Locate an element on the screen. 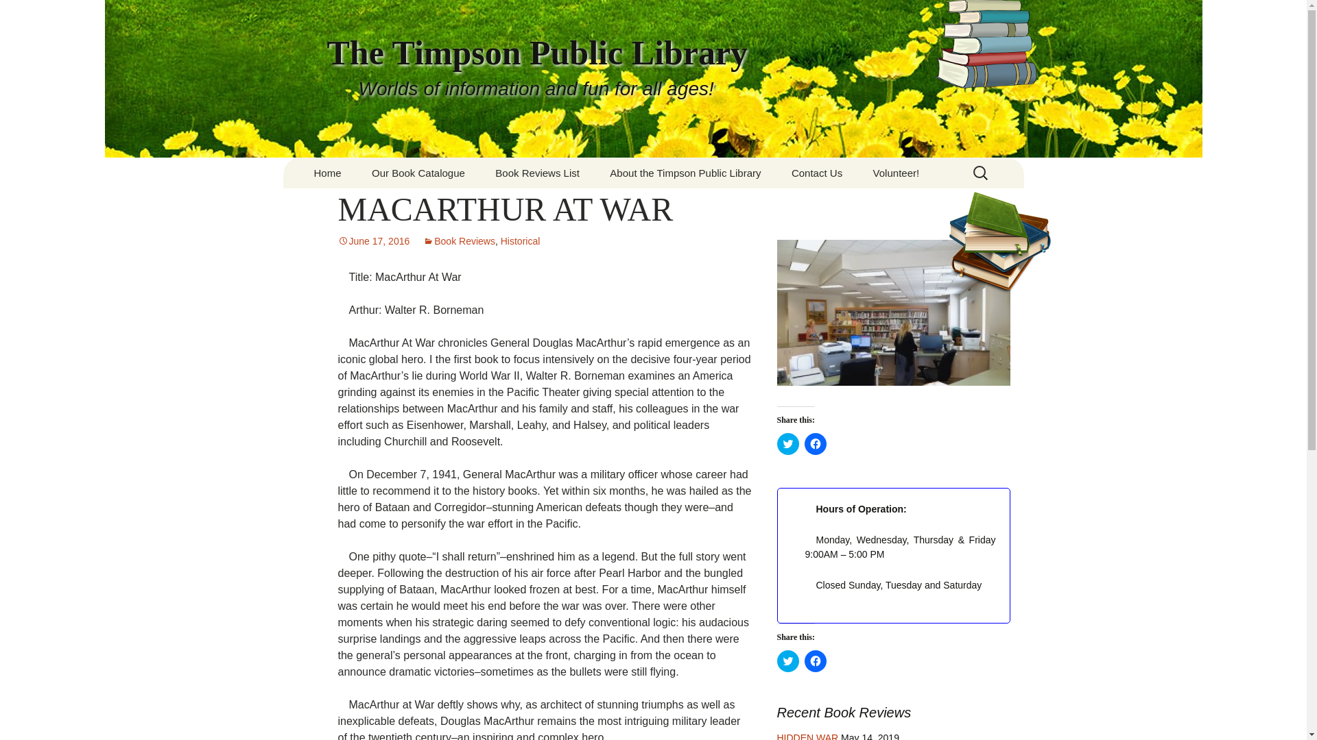 The image size is (1317, 740). About the Timpson Public Library is located at coordinates (685, 173).